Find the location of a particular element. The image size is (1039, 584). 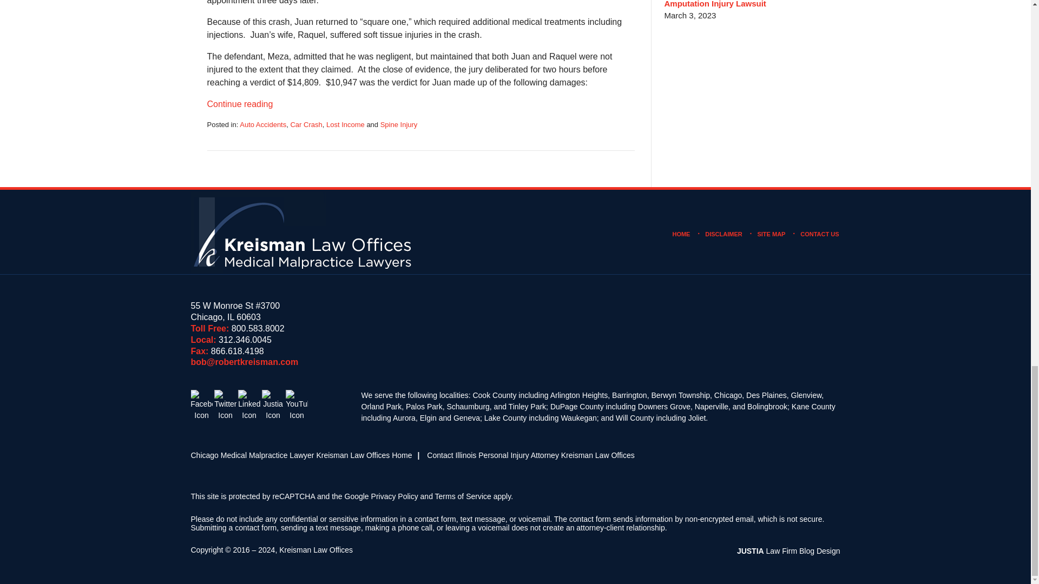

View all posts in Auto Accidents is located at coordinates (263, 124).